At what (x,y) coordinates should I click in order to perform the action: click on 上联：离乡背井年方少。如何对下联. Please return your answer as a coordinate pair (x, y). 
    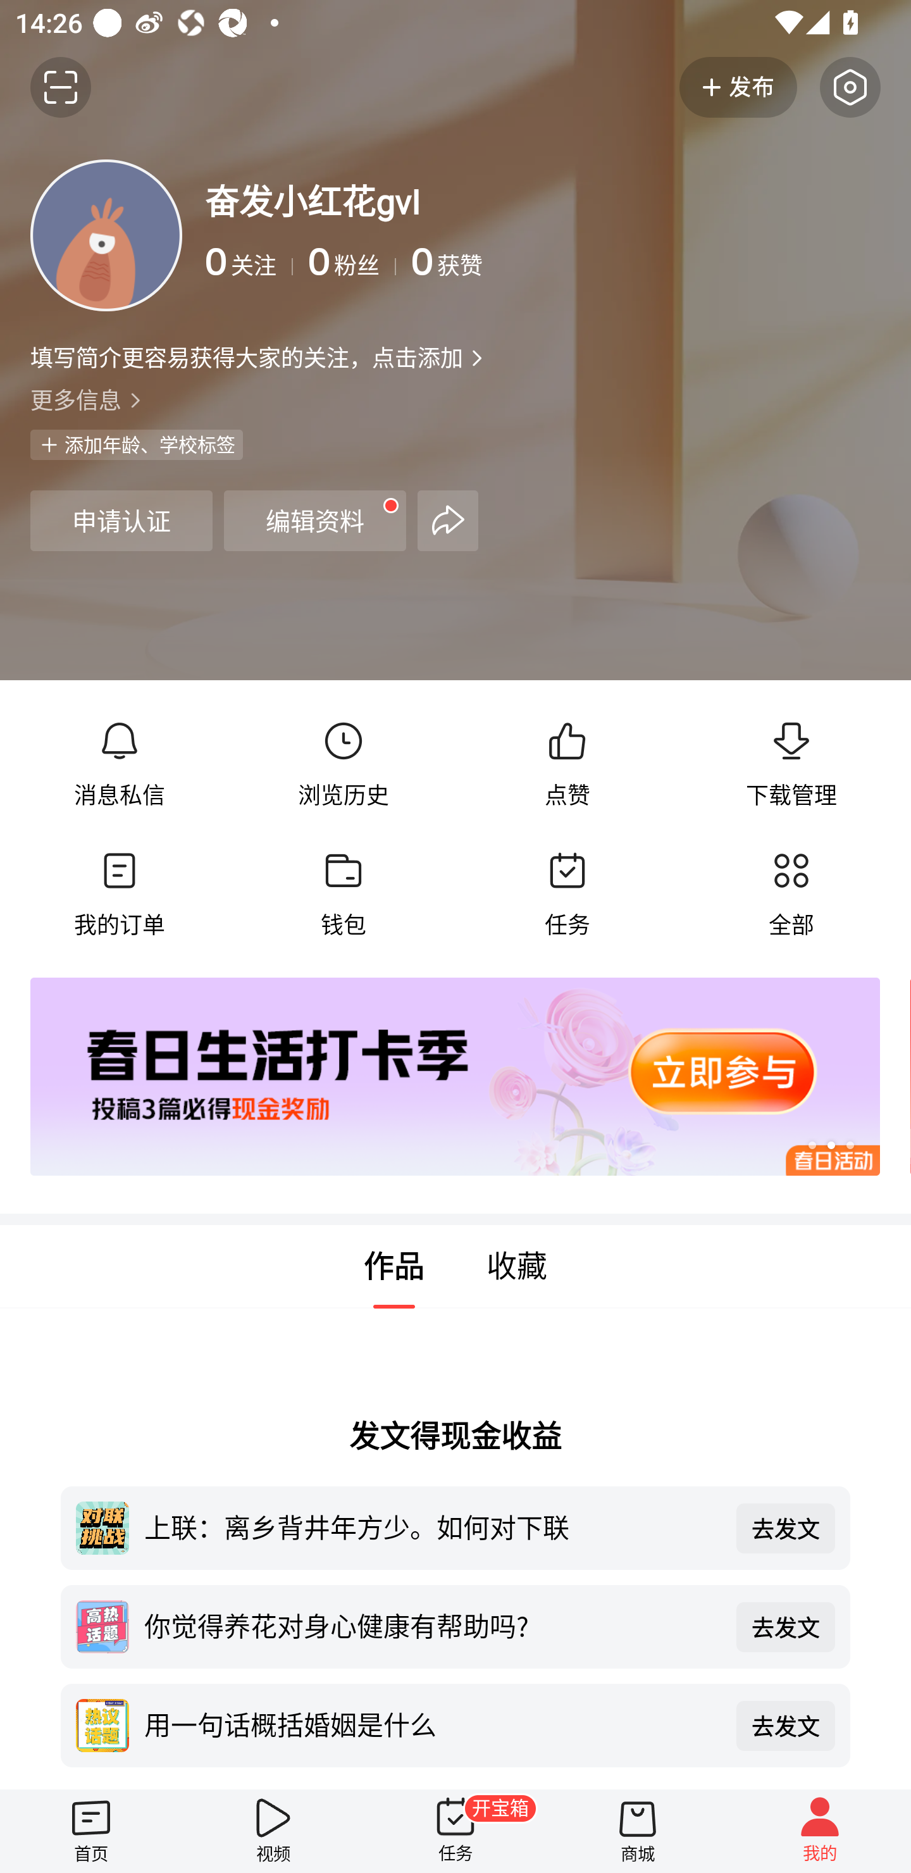
    Looking at the image, I should click on (433, 1527).